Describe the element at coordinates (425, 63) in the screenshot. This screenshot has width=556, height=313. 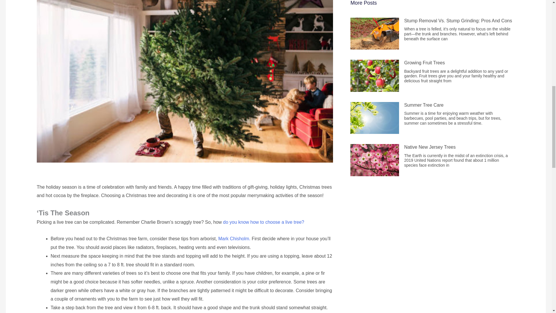
I see `Growing Fruit Trees` at that location.